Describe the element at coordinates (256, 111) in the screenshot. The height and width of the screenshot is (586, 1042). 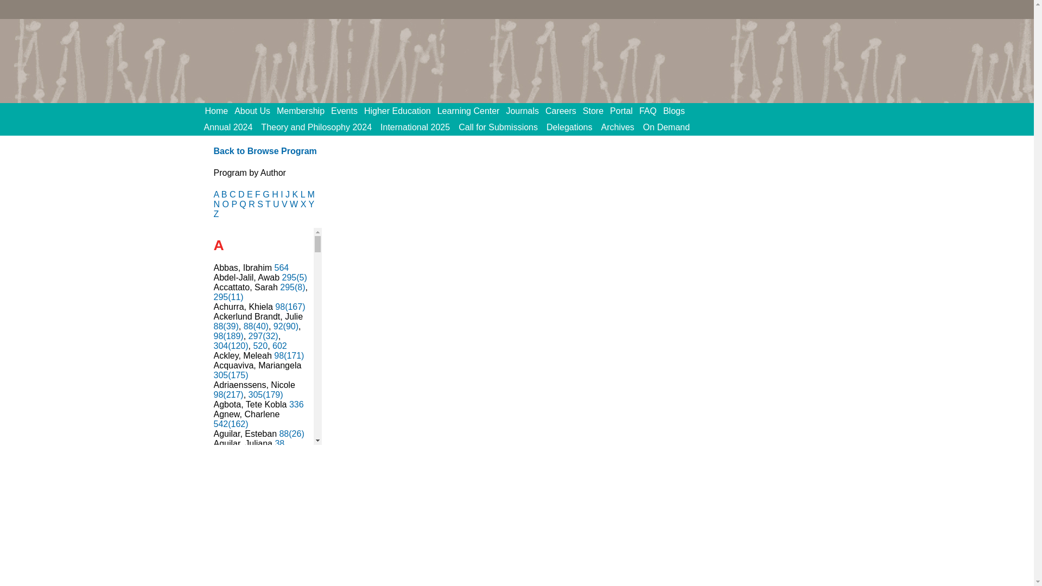
I see `About Us` at that location.